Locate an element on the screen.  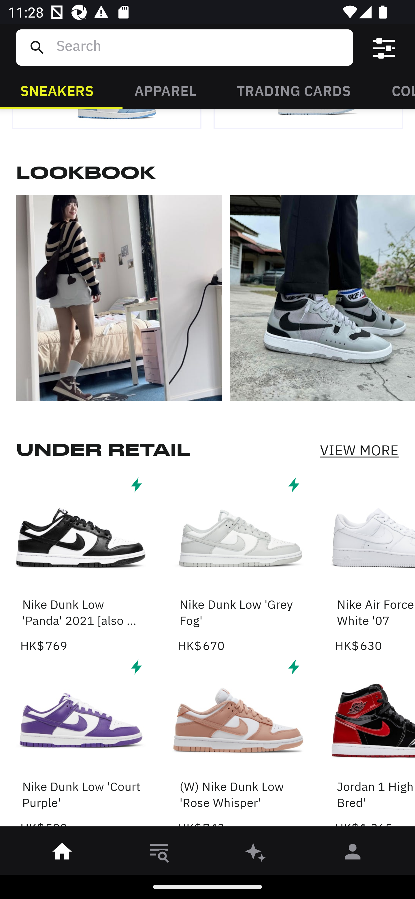
Search is located at coordinates (200, 47).